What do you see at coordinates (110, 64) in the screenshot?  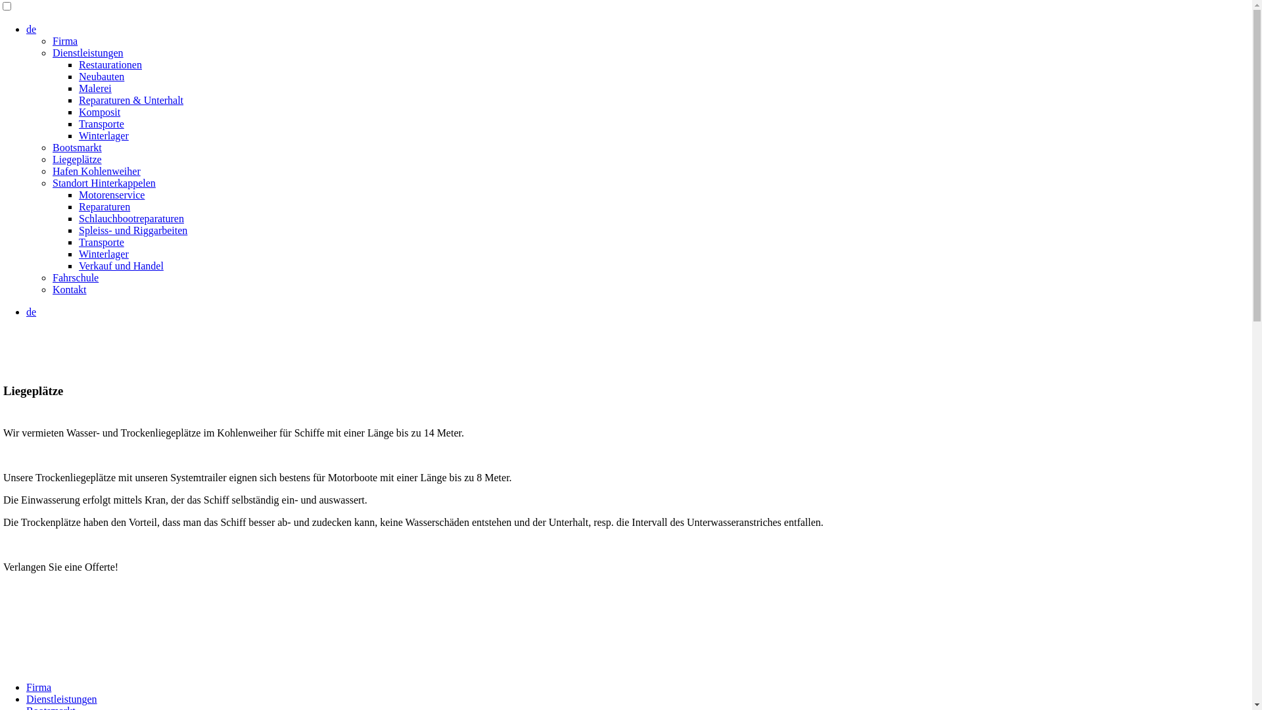 I see `Restaurationen` at bounding box center [110, 64].